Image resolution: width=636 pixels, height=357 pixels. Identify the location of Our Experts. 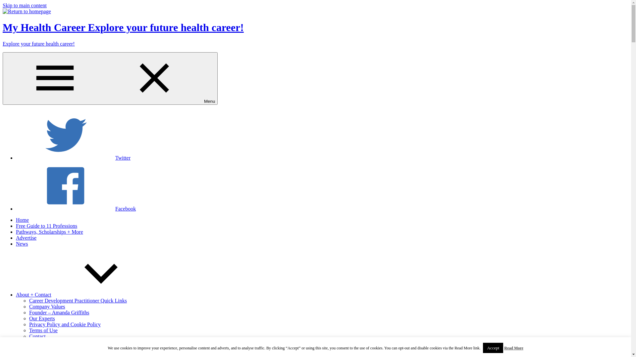
(42, 319).